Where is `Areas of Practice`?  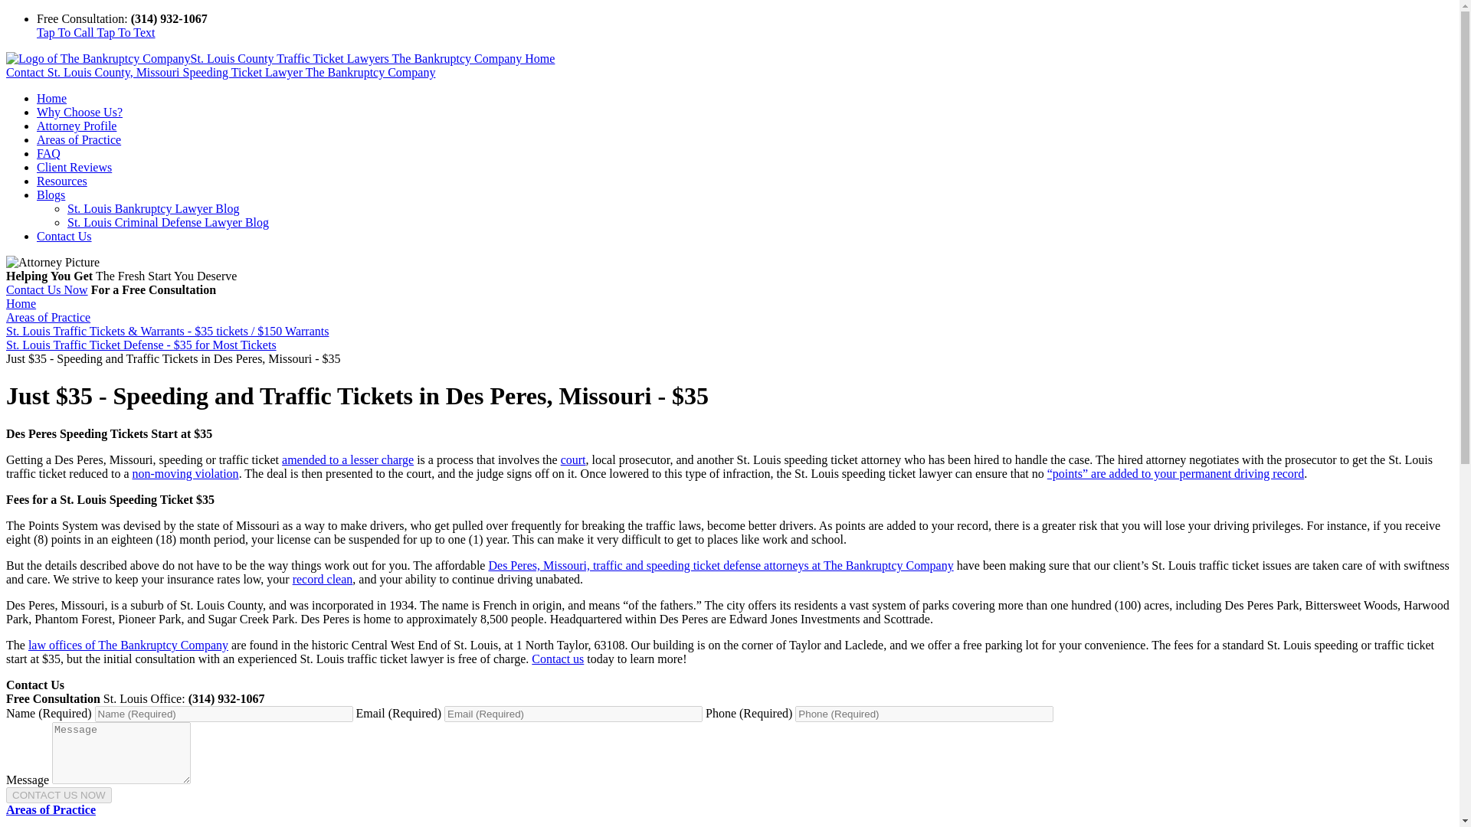 Areas of Practice is located at coordinates (51, 809).